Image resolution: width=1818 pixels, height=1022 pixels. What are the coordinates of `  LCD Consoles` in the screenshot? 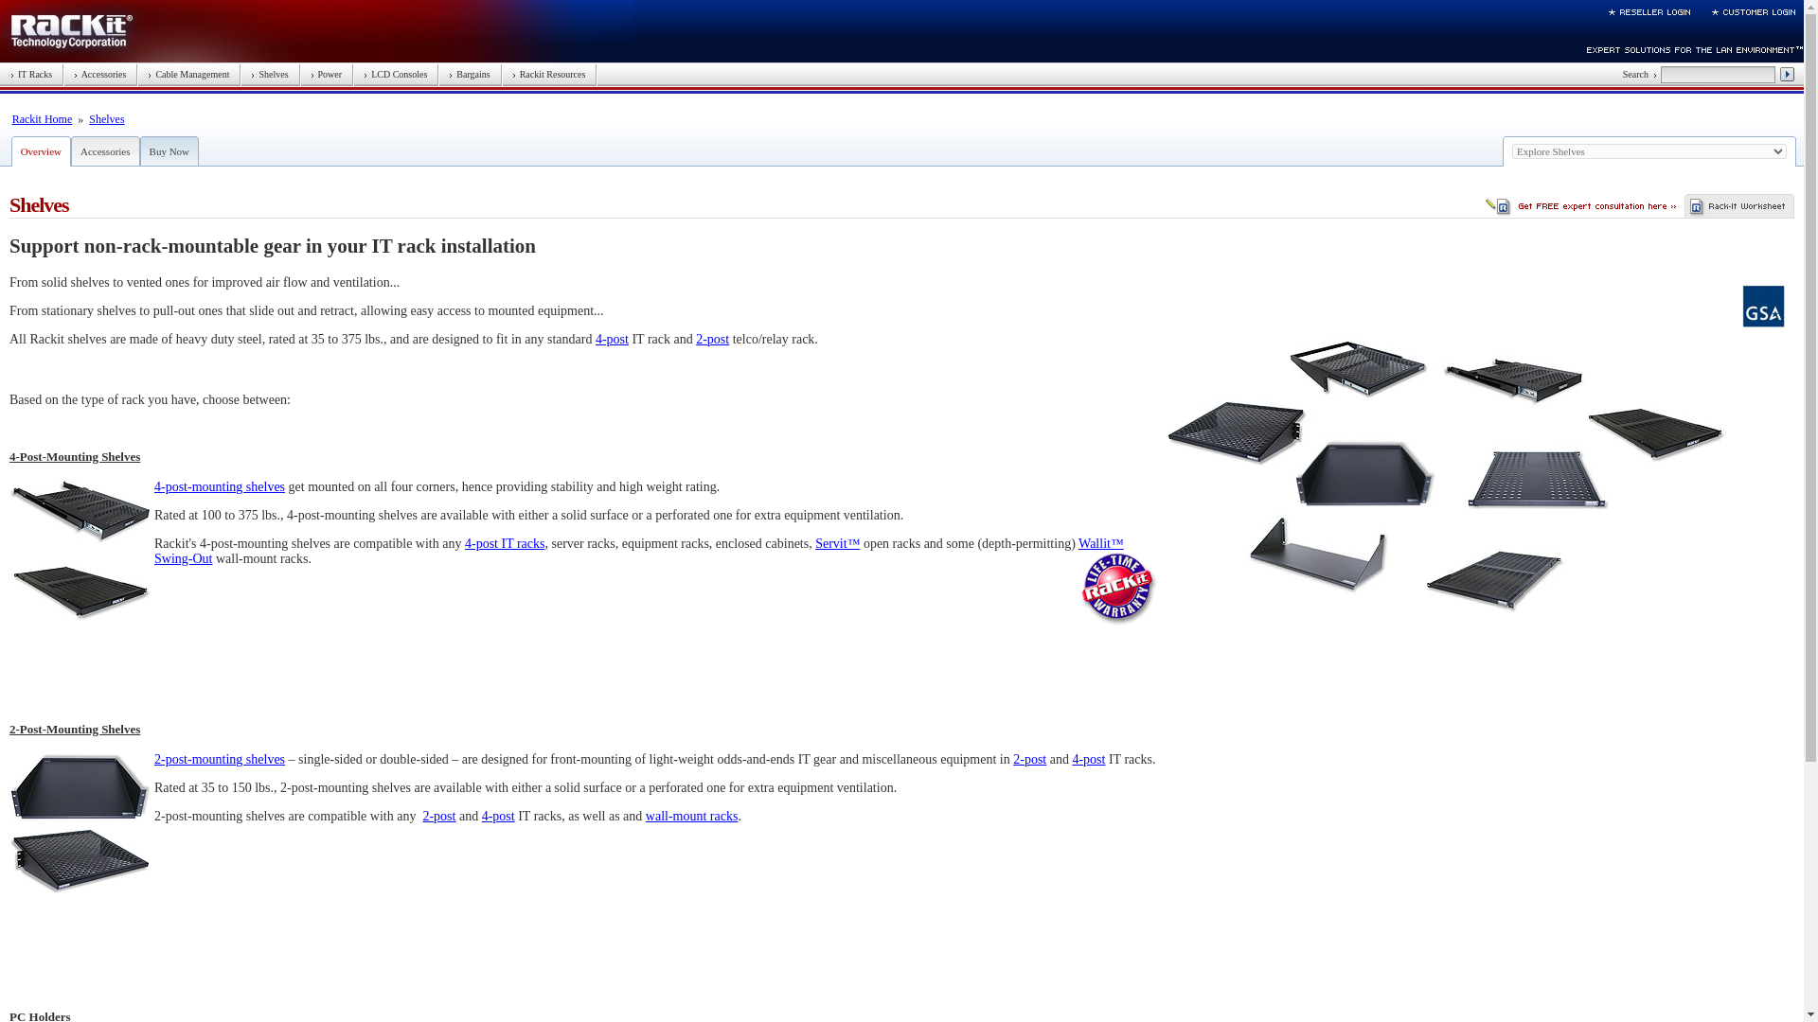 It's located at (396, 74).